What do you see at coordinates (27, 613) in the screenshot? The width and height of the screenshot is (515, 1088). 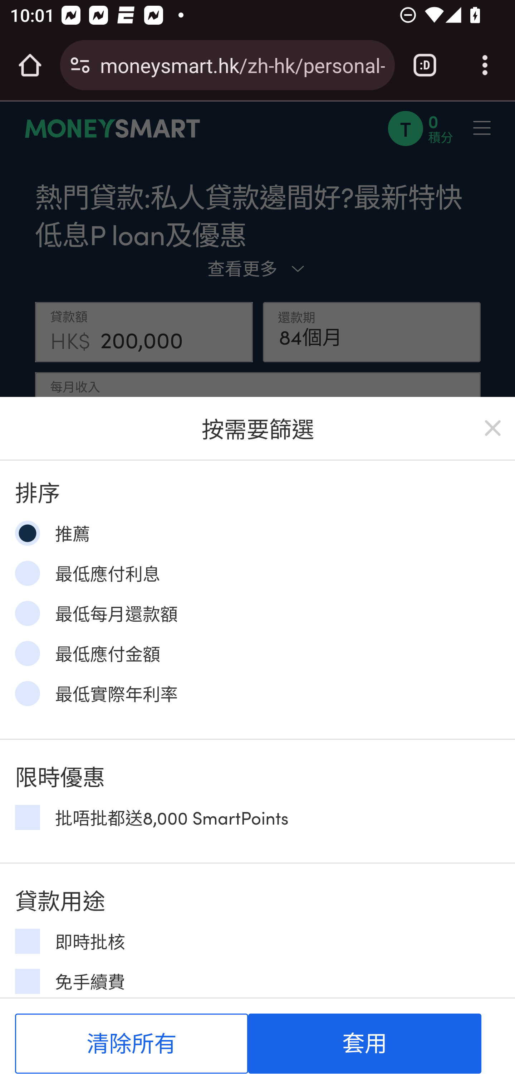 I see `最低每月還款額` at bounding box center [27, 613].